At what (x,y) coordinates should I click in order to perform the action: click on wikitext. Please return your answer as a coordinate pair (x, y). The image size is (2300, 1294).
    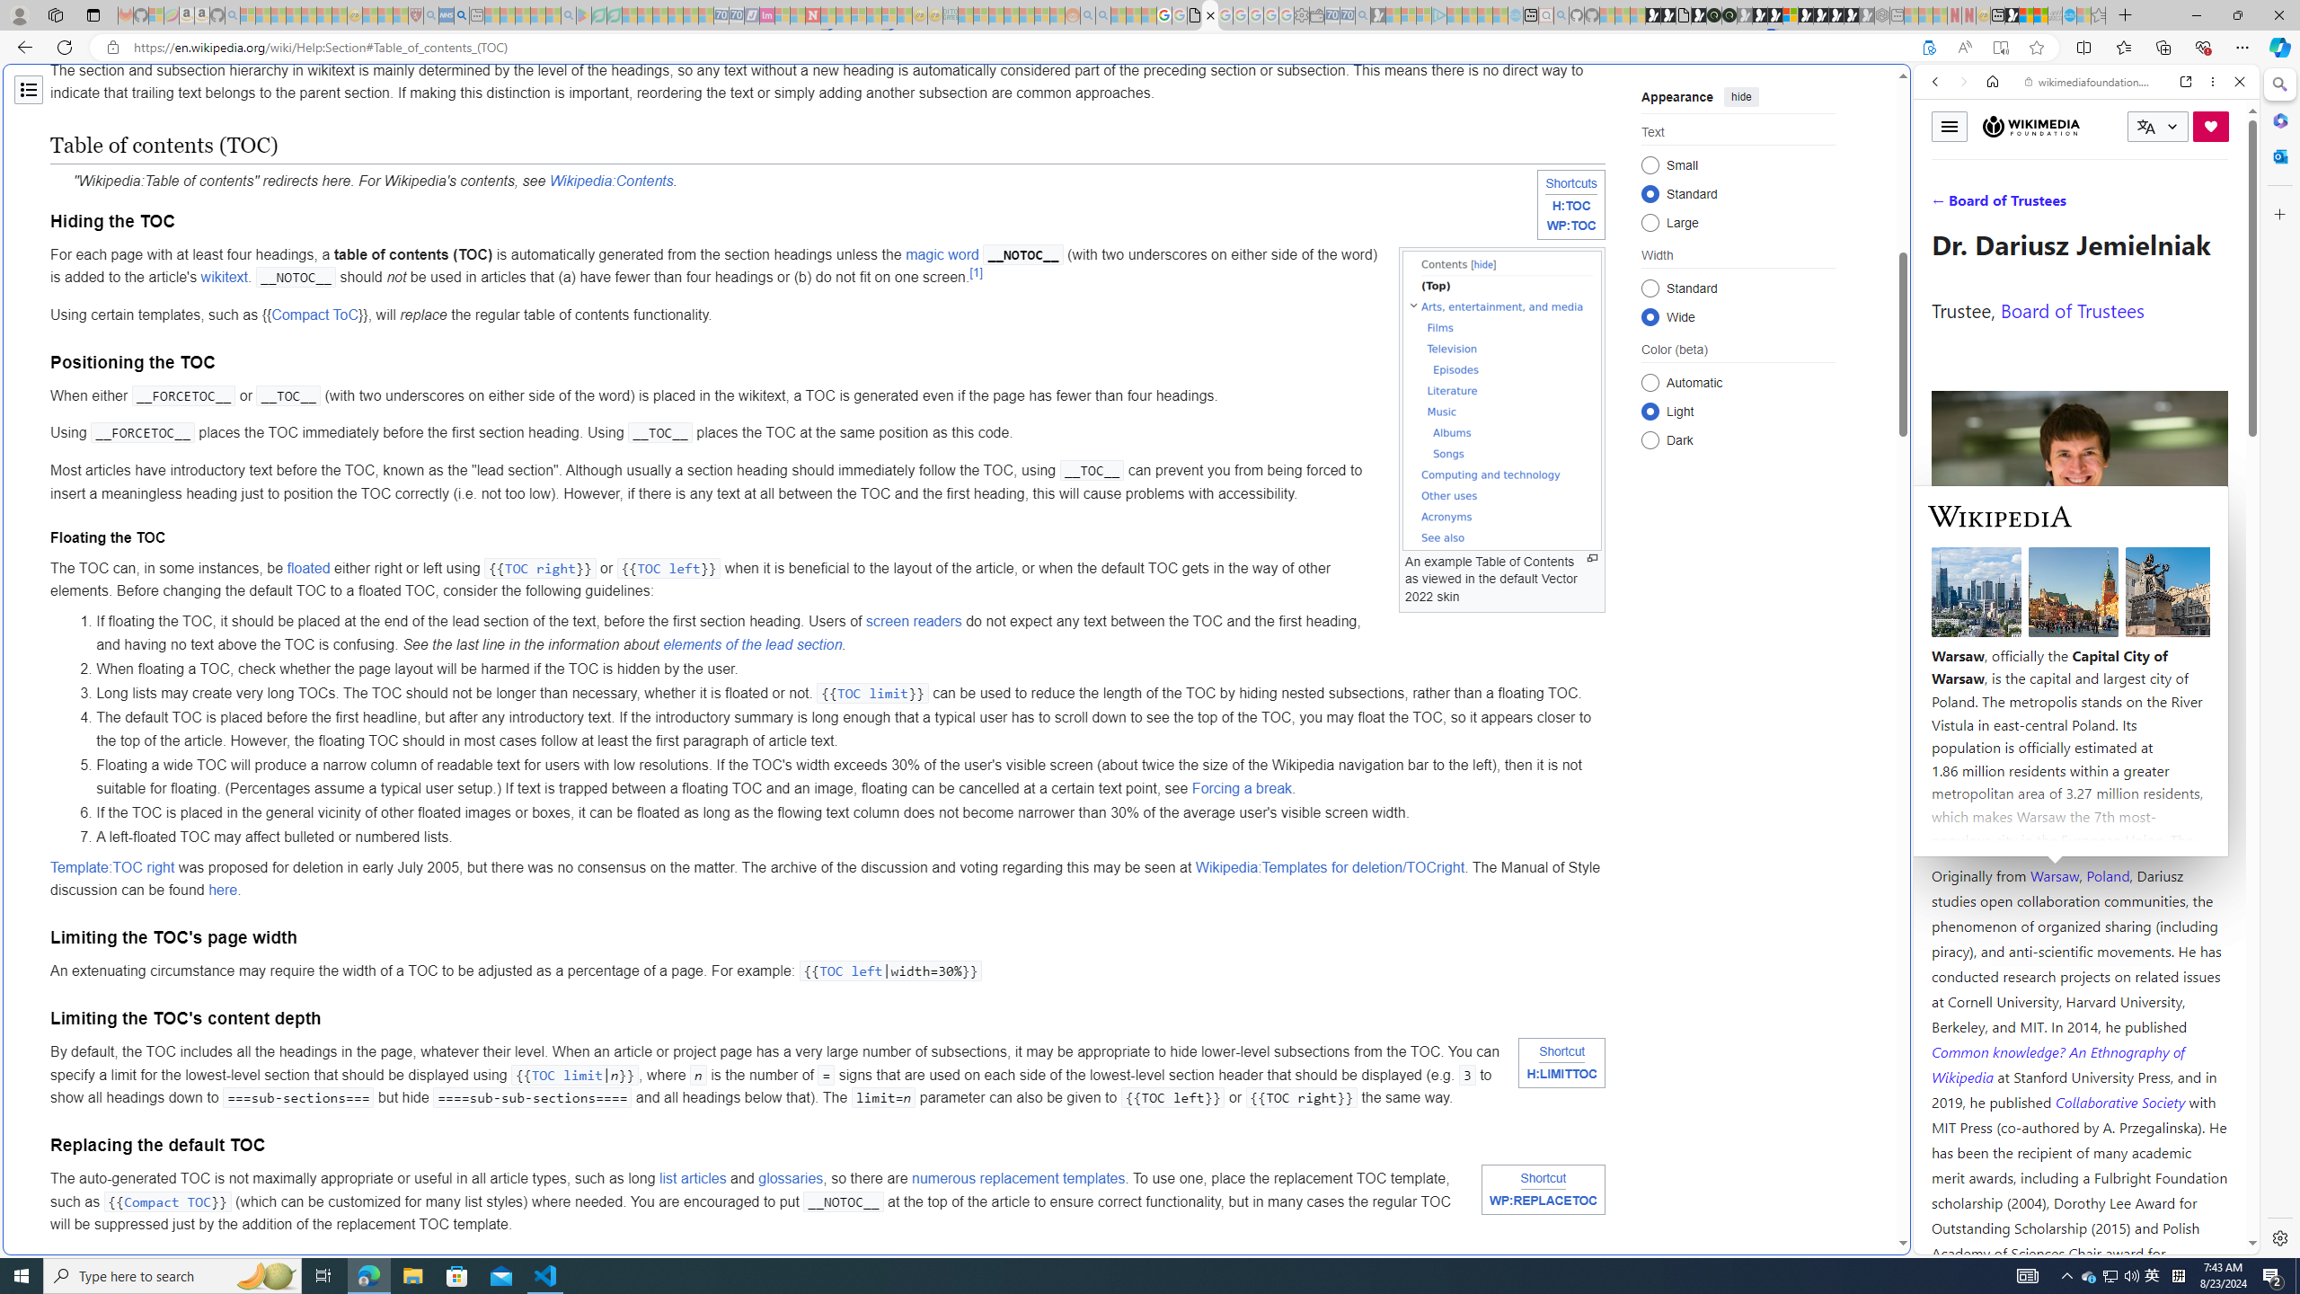
    Looking at the image, I should click on (224, 277).